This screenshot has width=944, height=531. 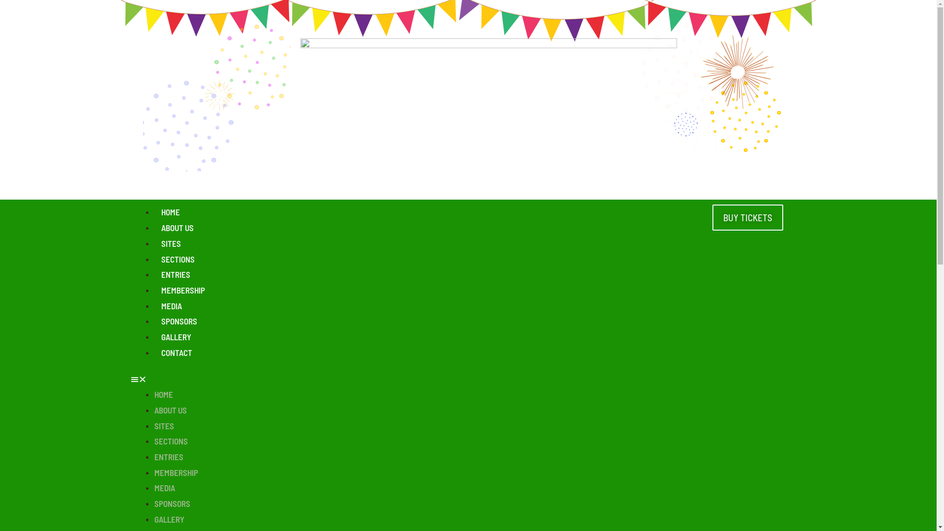 What do you see at coordinates (169, 457) in the screenshot?
I see `ENTRIES` at bounding box center [169, 457].